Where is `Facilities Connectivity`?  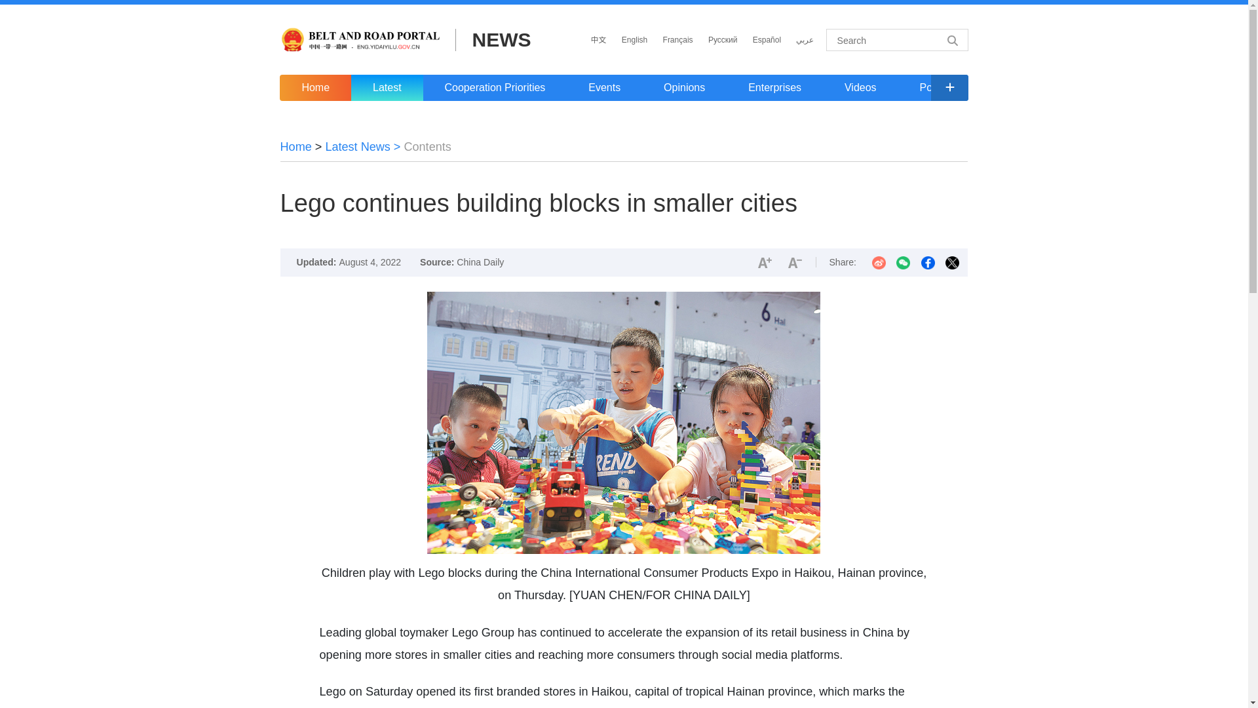
Facilities Connectivity is located at coordinates (1103, 88).